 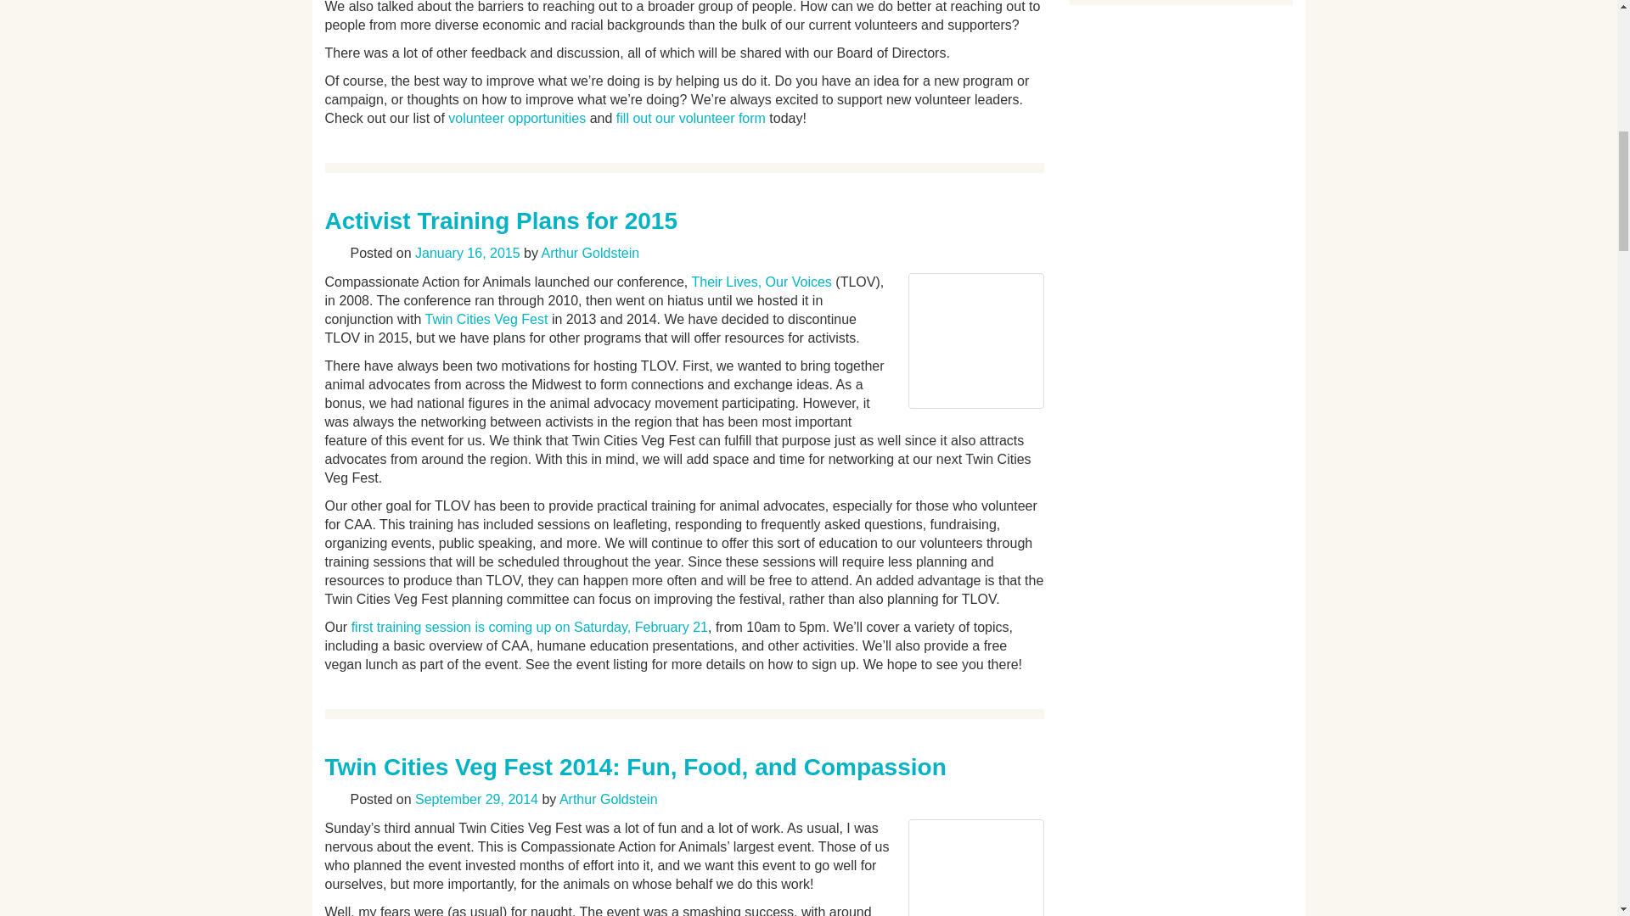 I want to click on Arthur Goldstein, so click(x=608, y=799).